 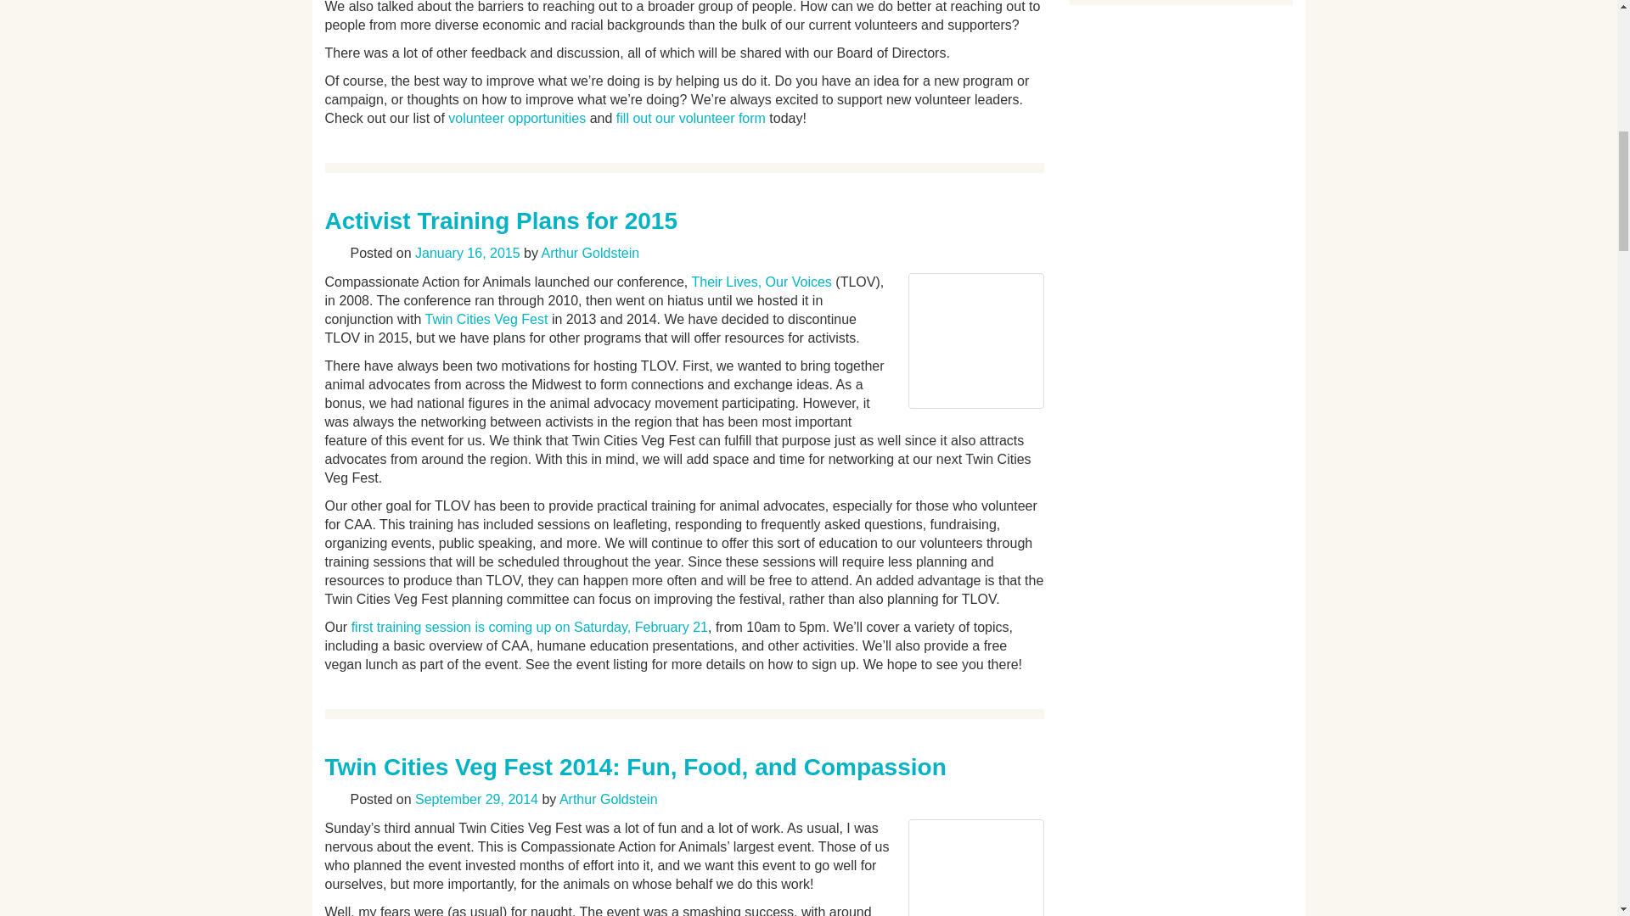 I want to click on Arthur Goldstein, so click(x=608, y=799).